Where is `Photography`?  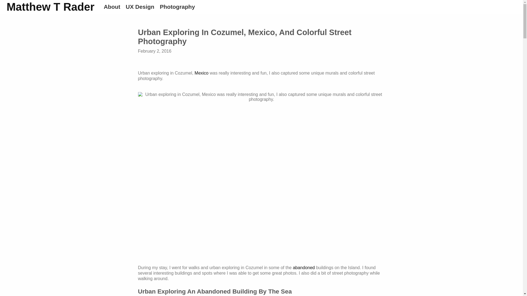
Photography is located at coordinates (180, 7).